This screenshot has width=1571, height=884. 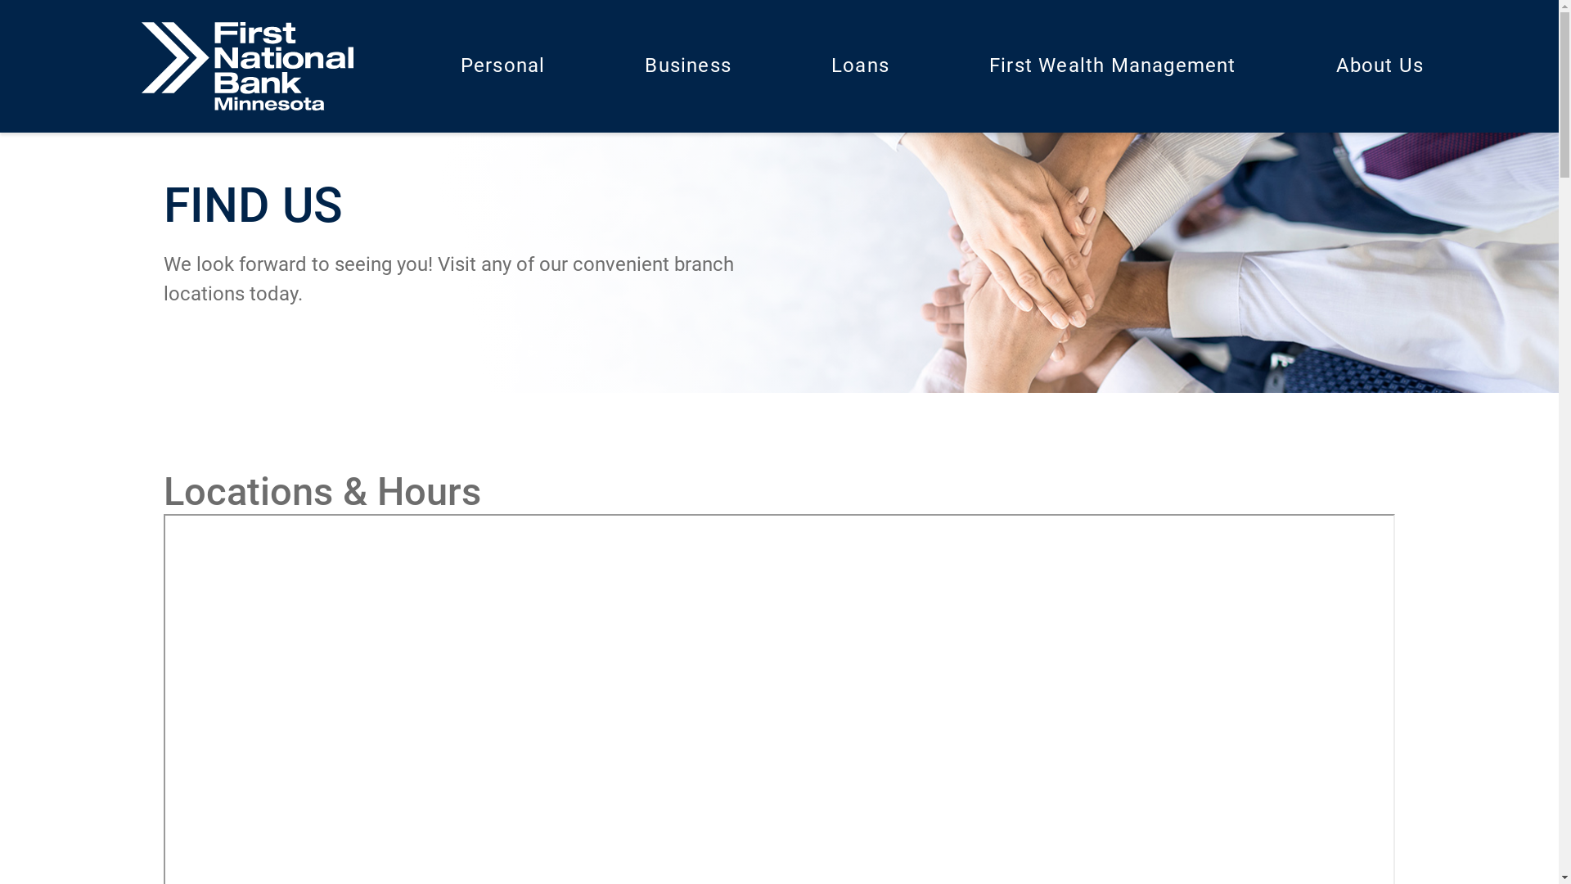 What do you see at coordinates (861, 66) in the screenshot?
I see `Loans` at bounding box center [861, 66].